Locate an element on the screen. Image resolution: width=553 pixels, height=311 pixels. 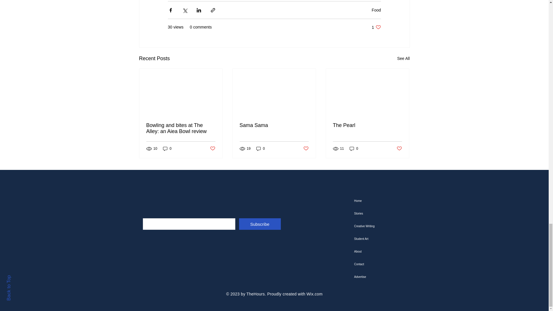
Food is located at coordinates (181, 128).